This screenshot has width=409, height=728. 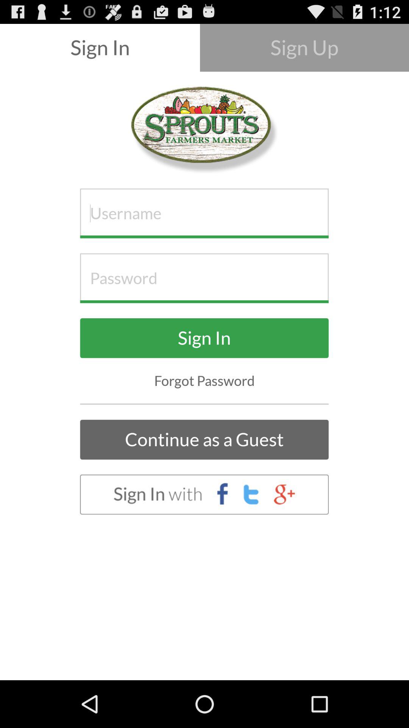 What do you see at coordinates (304, 48) in the screenshot?
I see `select the button at the top right corner` at bounding box center [304, 48].